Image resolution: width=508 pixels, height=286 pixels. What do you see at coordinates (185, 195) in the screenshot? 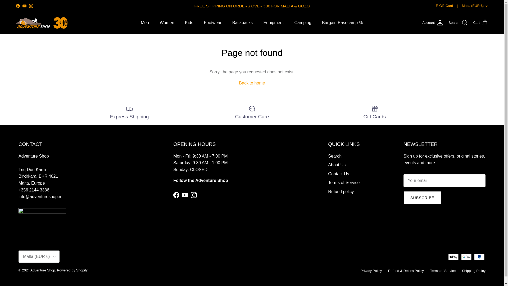
I see `Adventure Shop on YouTube` at bounding box center [185, 195].